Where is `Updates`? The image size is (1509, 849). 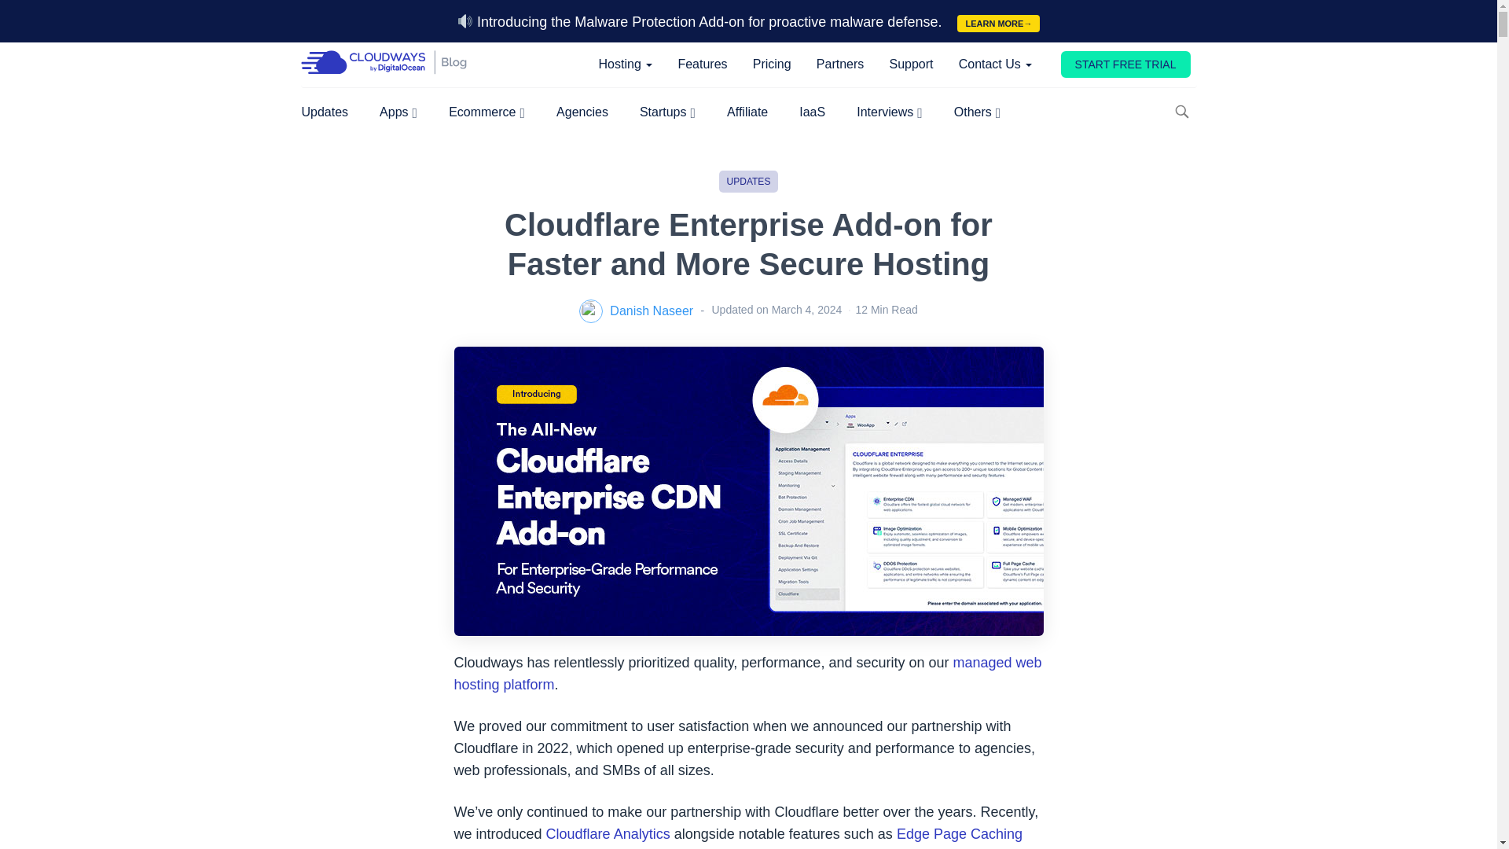 Updates is located at coordinates (325, 115).